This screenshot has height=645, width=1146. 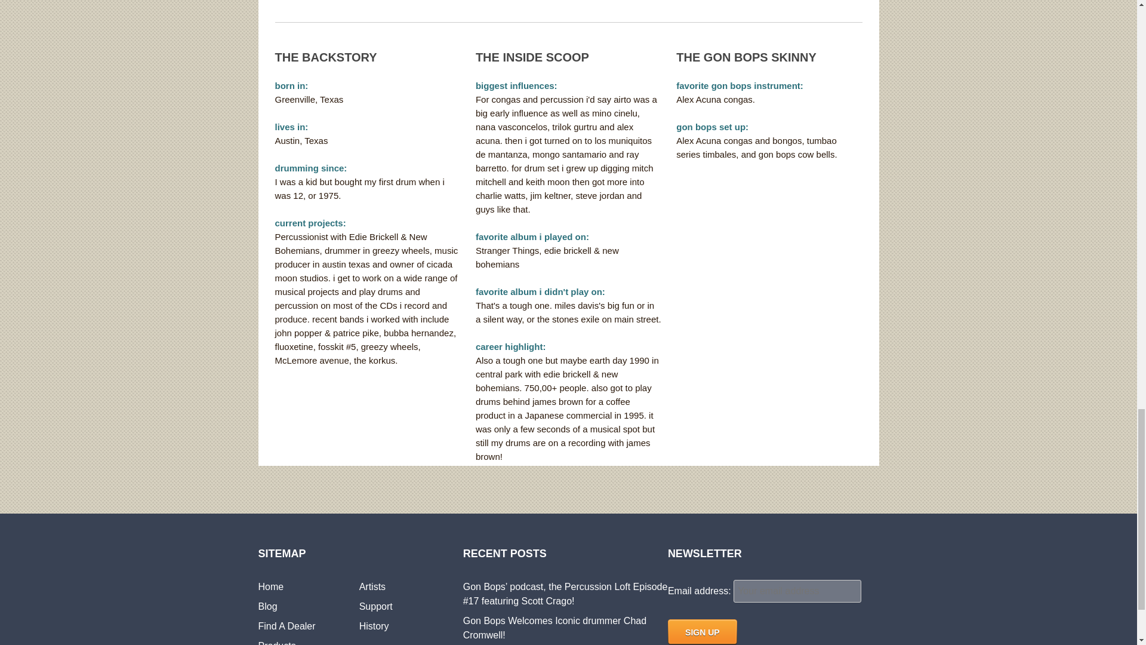 I want to click on Support, so click(x=376, y=606).